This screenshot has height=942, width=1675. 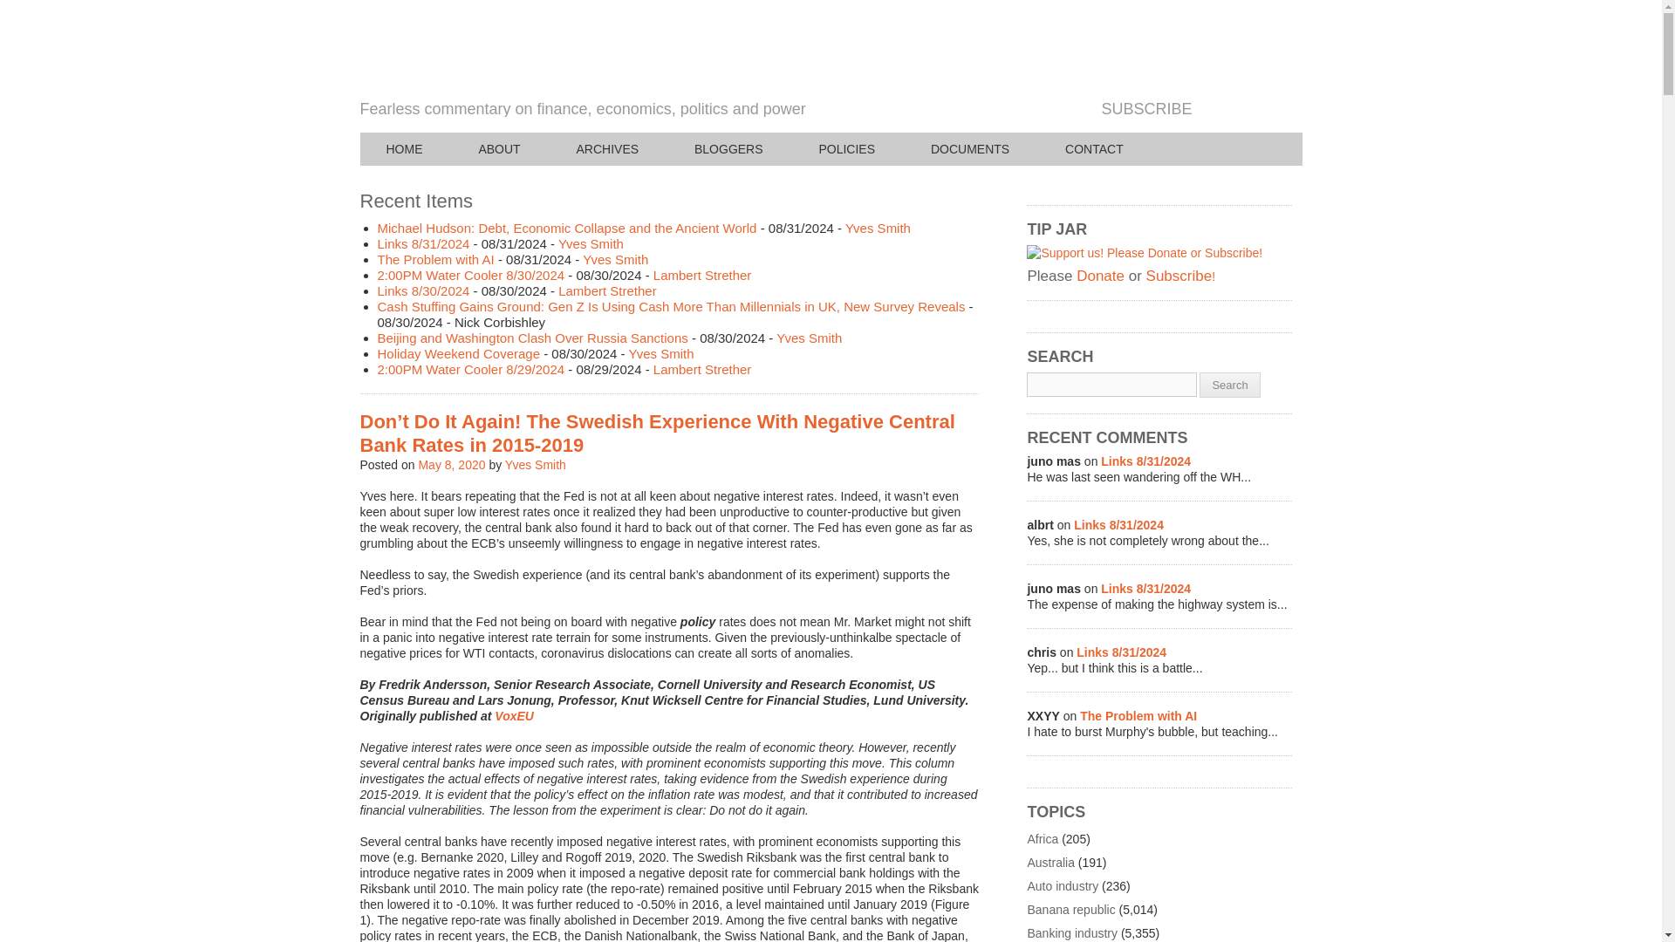 I want to click on Yves Smith, so click(x=878, y=228).